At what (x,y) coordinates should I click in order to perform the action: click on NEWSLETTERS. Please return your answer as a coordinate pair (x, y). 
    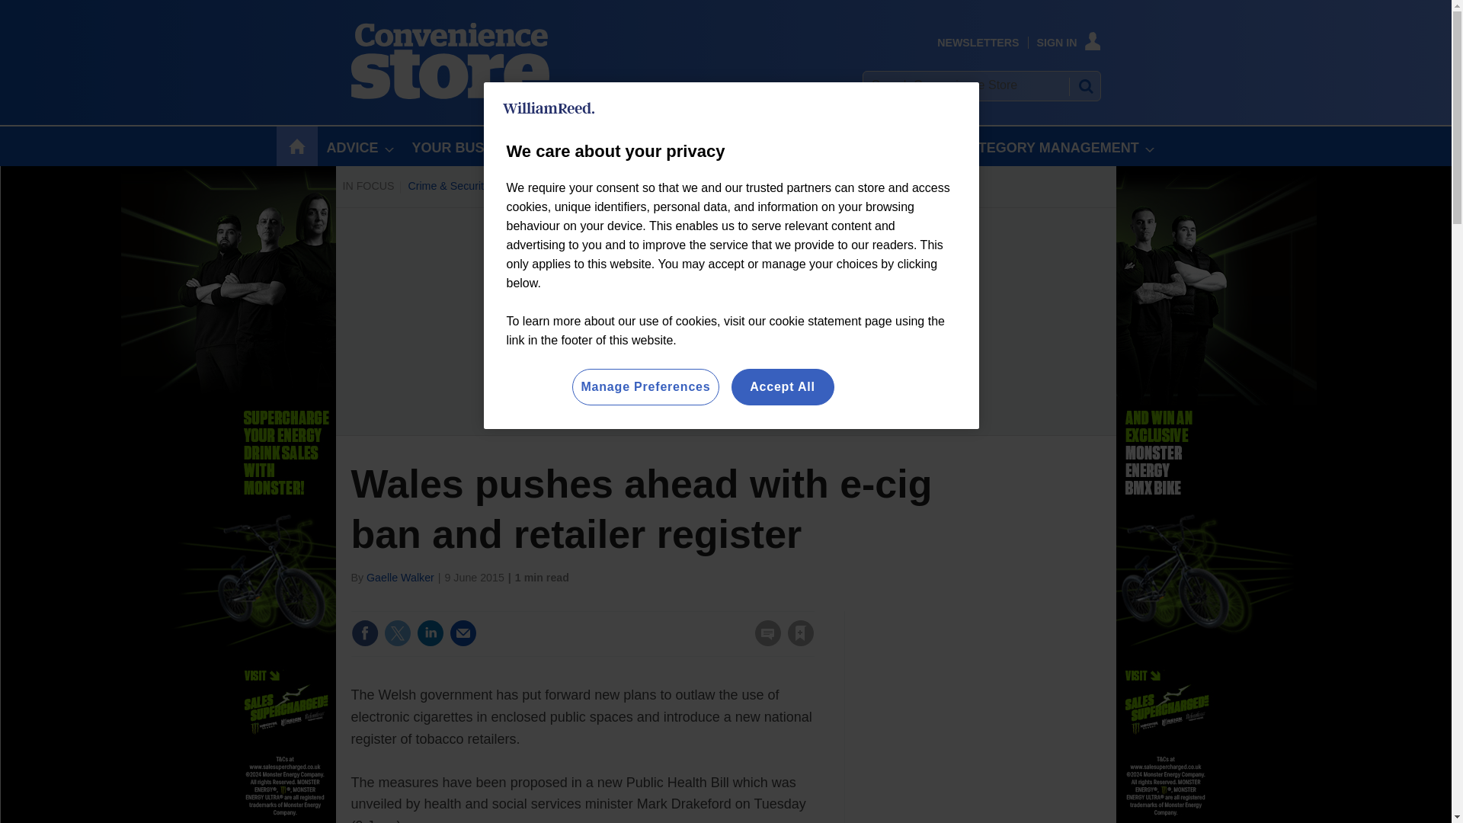
    Looking at the image, I should click on (978, 42).